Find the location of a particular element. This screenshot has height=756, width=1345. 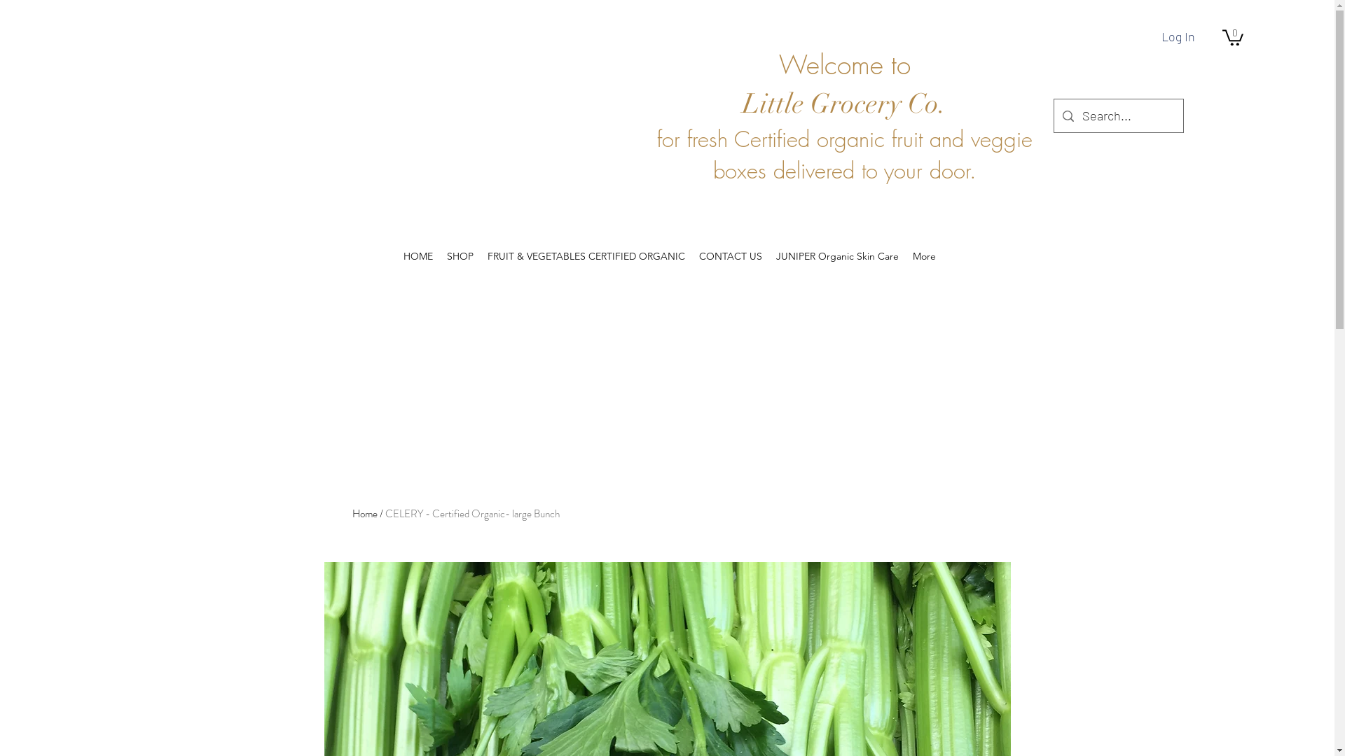

SHOP is located at coordinates (460, 256).